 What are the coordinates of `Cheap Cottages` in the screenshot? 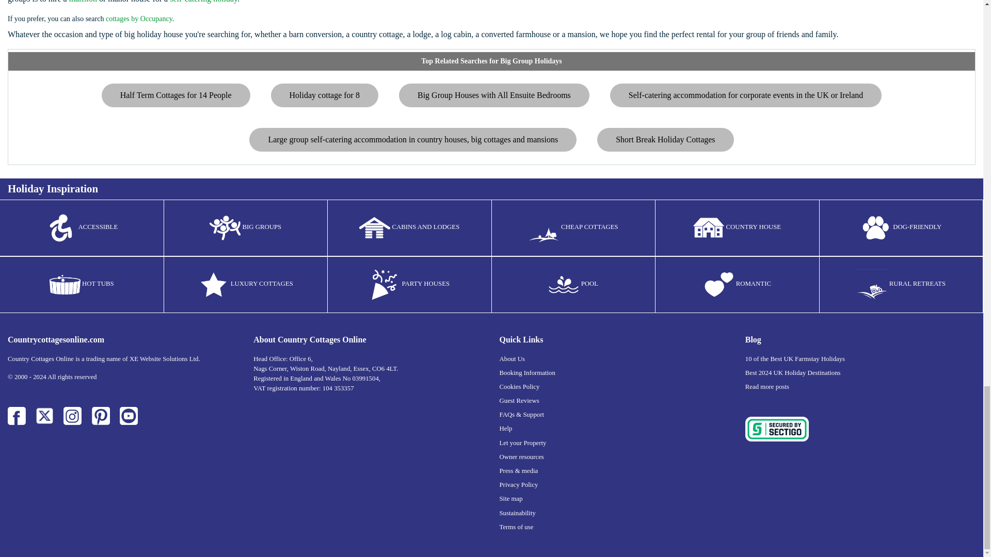 It's located at (544, 227).